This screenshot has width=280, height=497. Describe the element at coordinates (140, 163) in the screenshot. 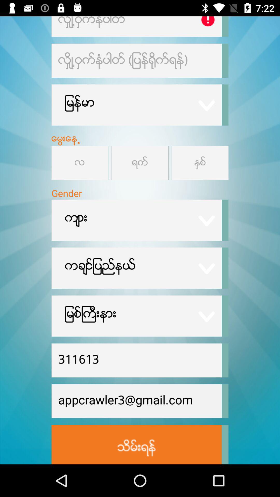

I see `select category` at that location.